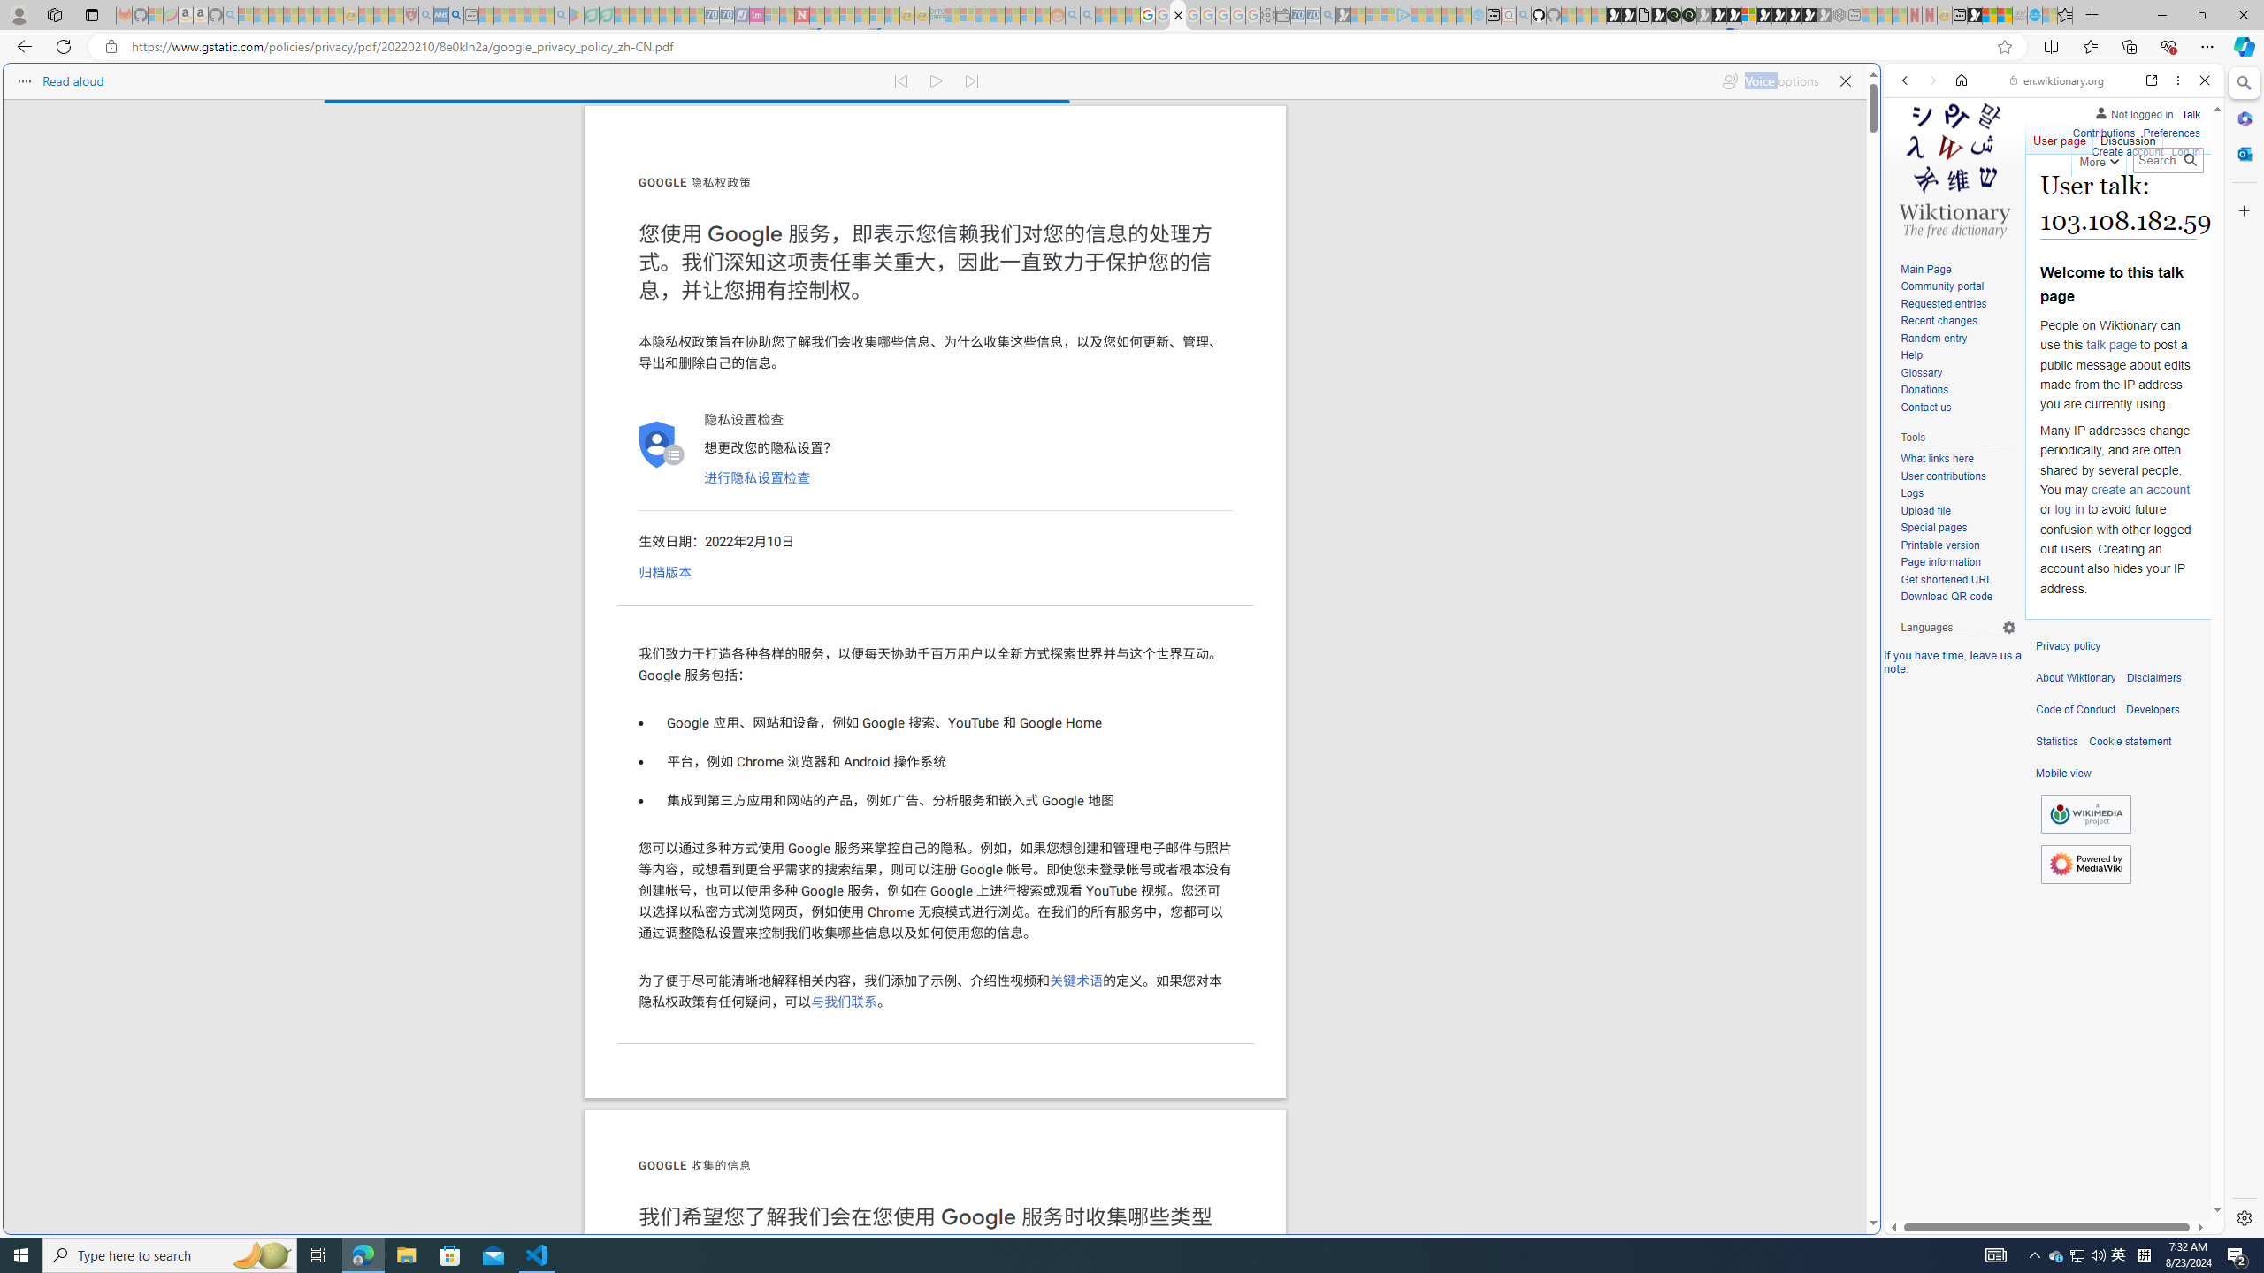  I want to click on Frequently visited, so click(1502, 235).